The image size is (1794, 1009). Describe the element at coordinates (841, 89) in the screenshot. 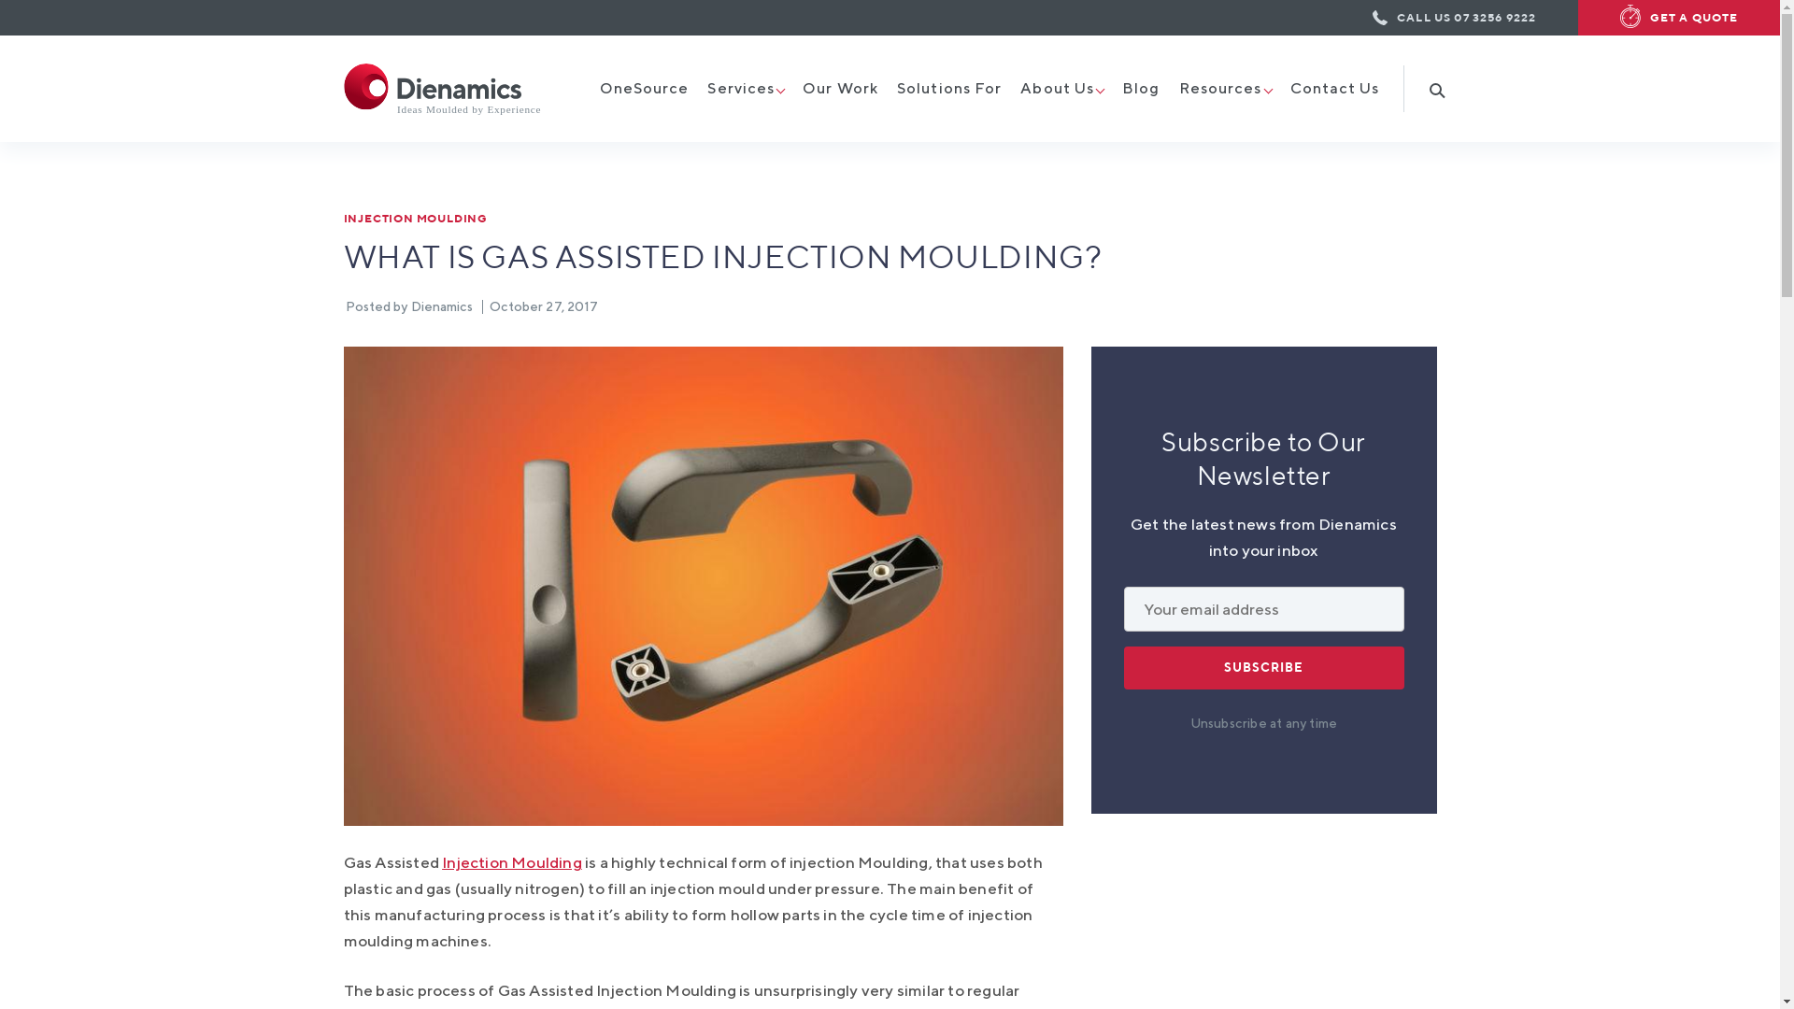

I see `Our Work` at that location.